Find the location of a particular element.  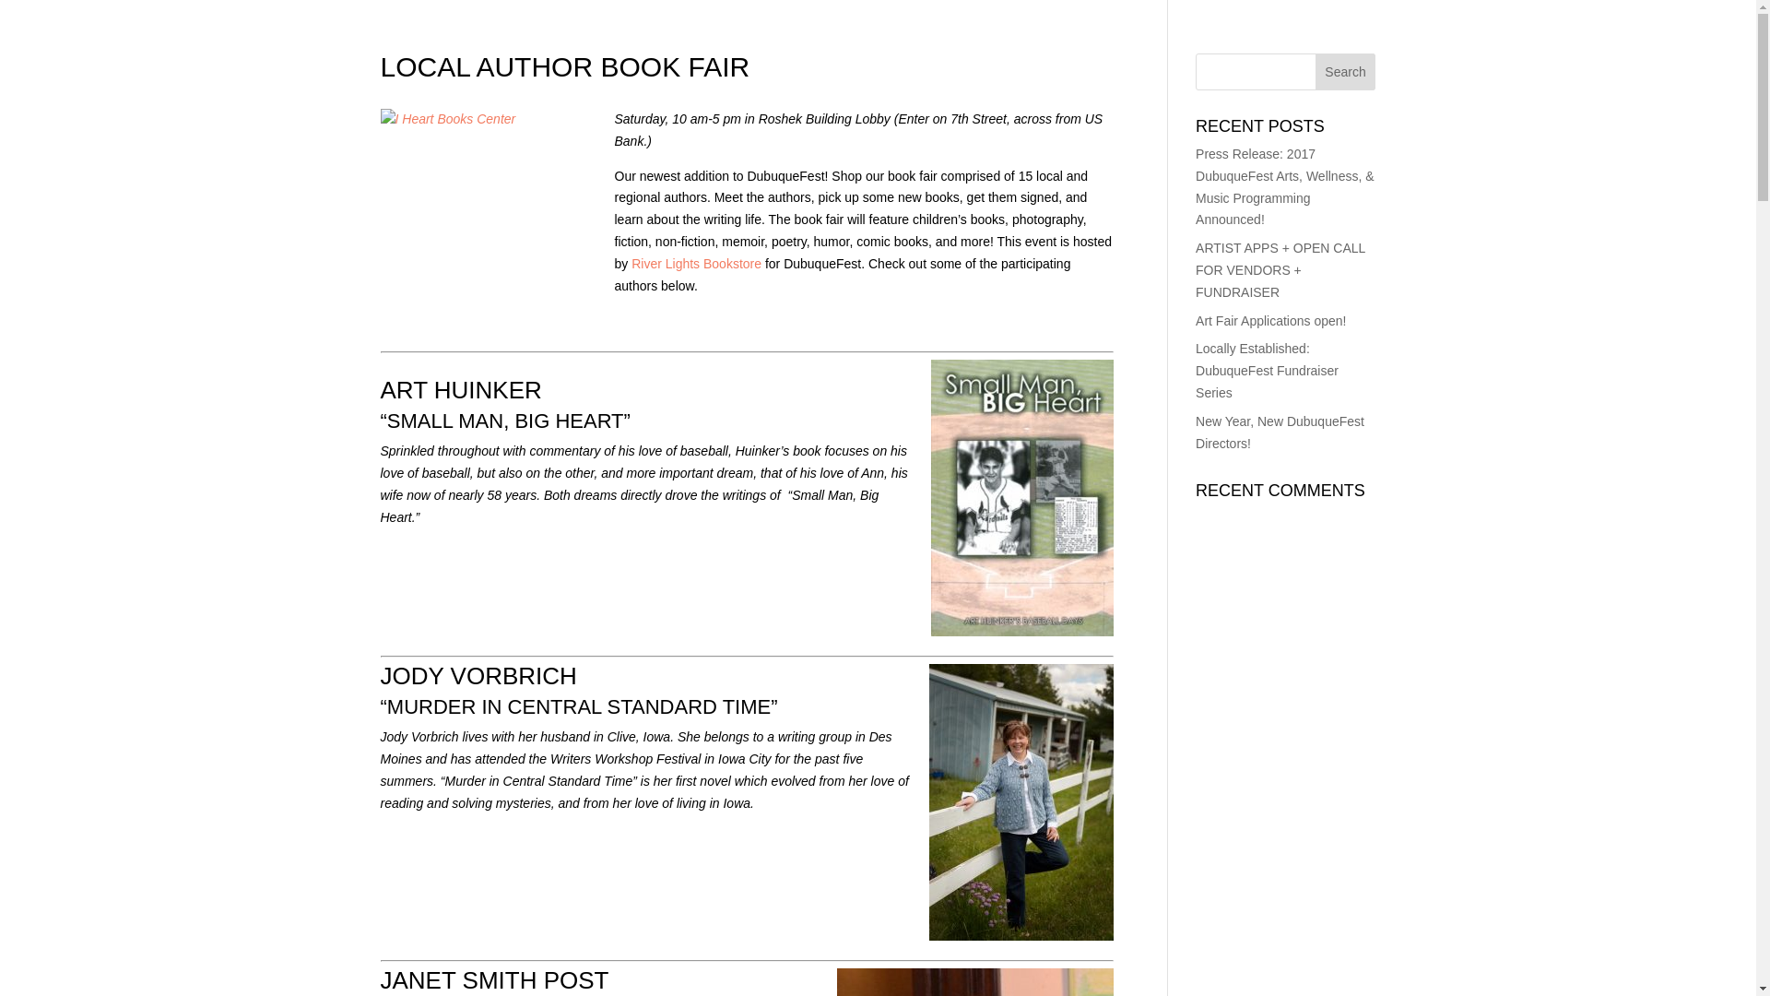

River Lights Bookstore is located at coordinates (696, 263).